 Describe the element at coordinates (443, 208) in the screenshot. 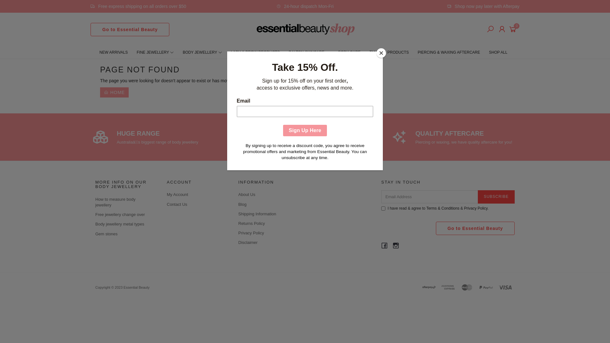

I see `Terms & Conditions` at that location.